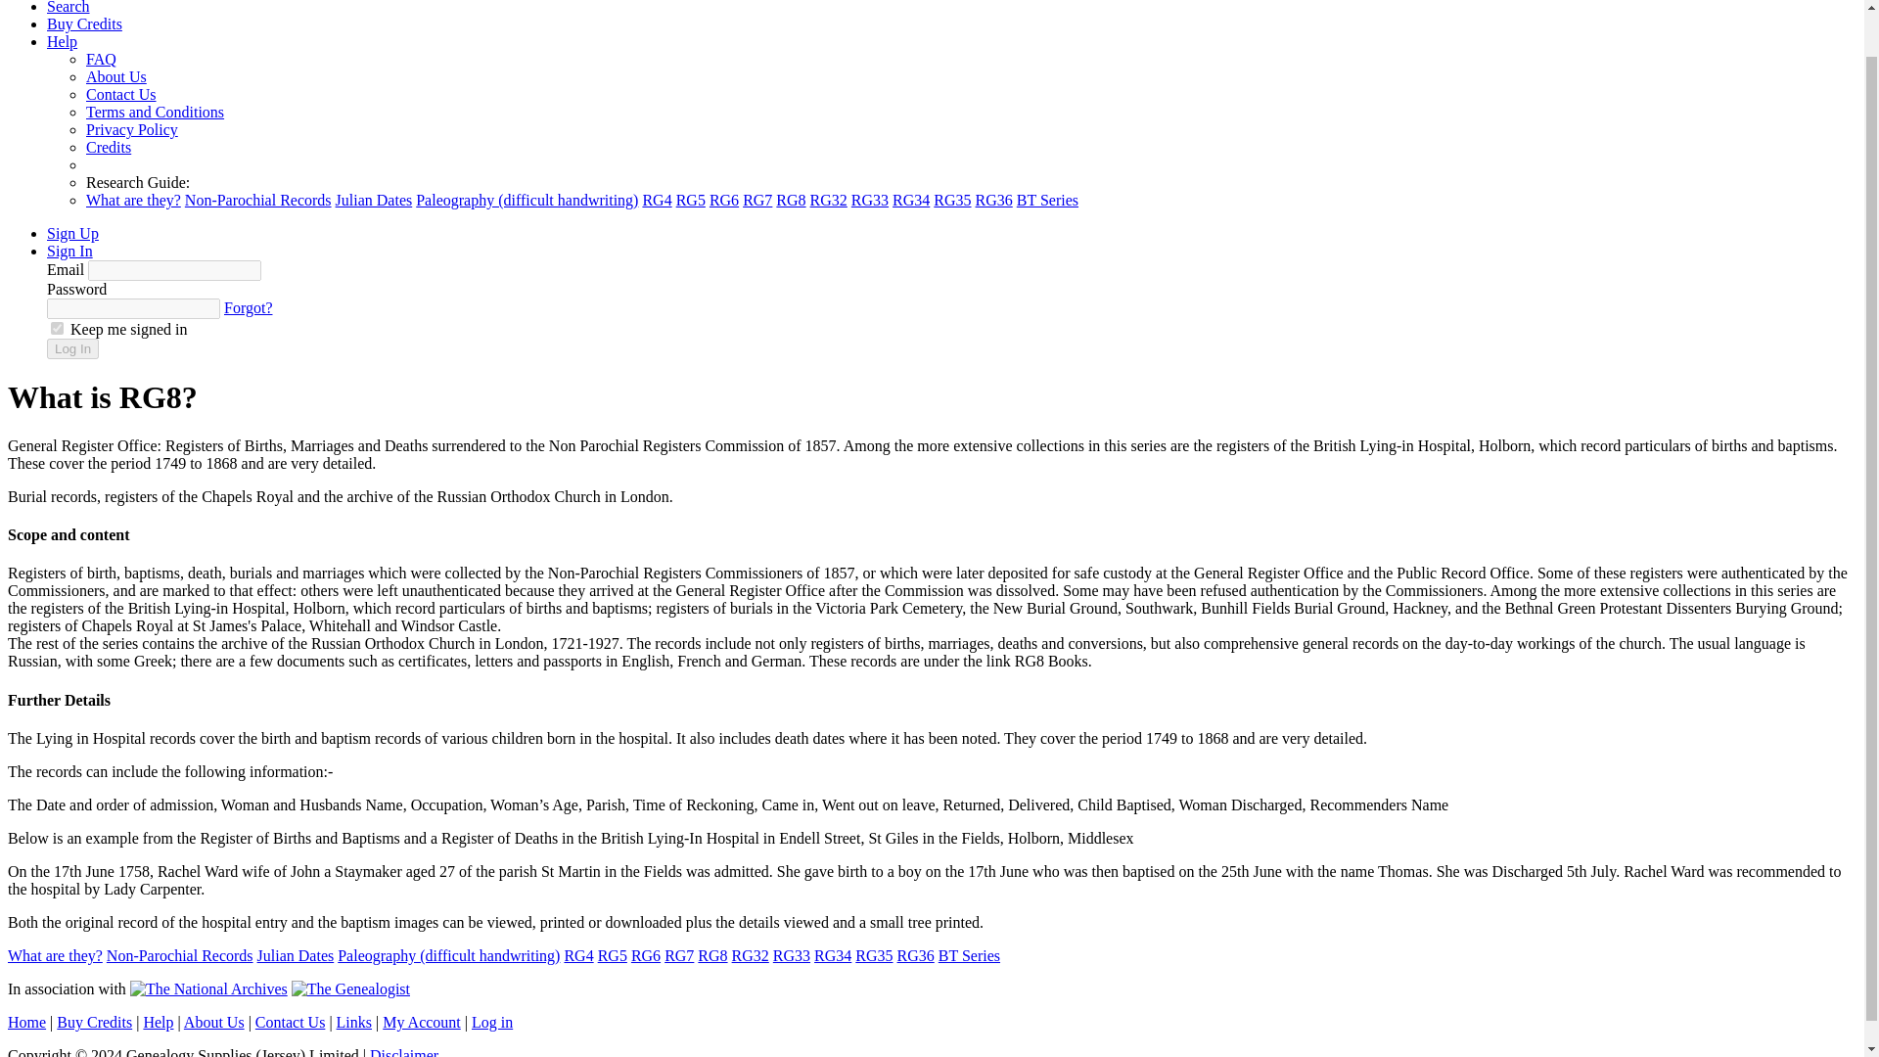  Describe the element at coordinates (750, 955) in the screenshot. I see `RG32` at that location.